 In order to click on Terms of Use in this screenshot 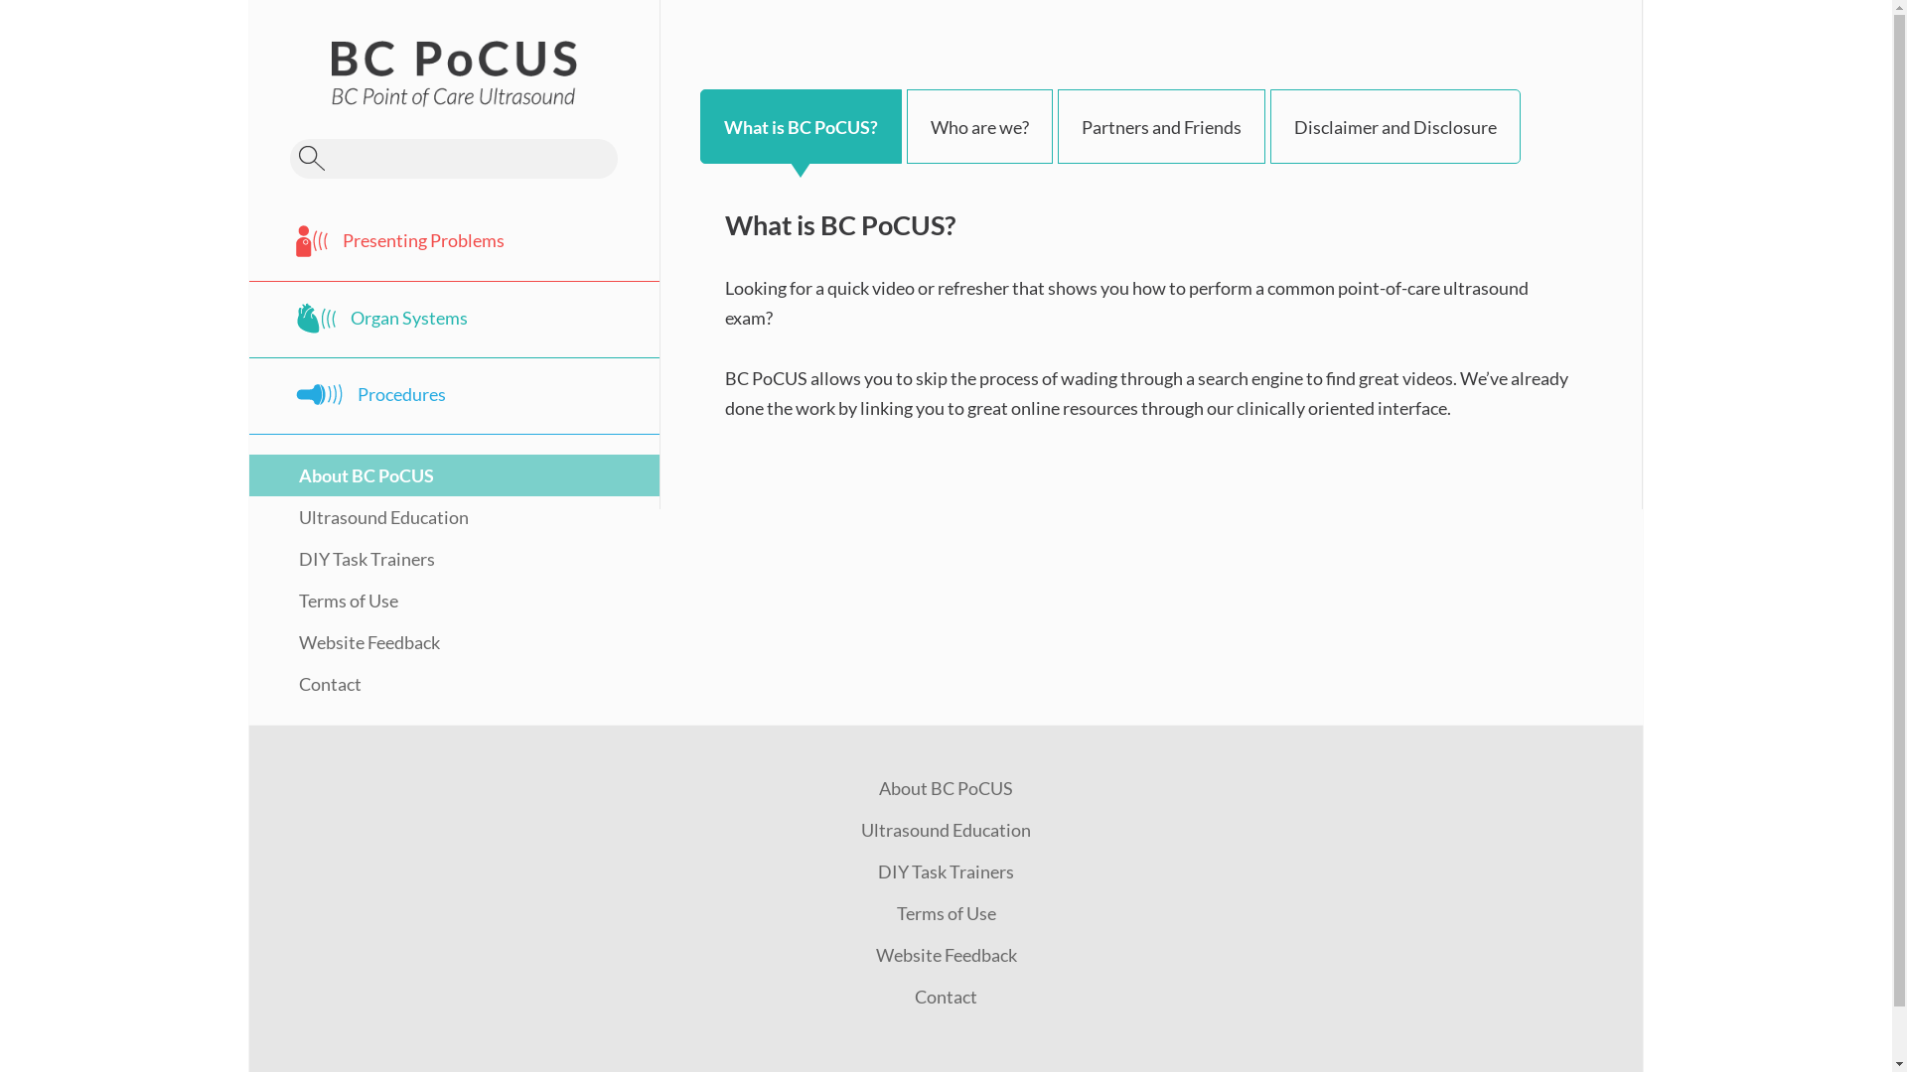, I will do `click(324, 601)`.